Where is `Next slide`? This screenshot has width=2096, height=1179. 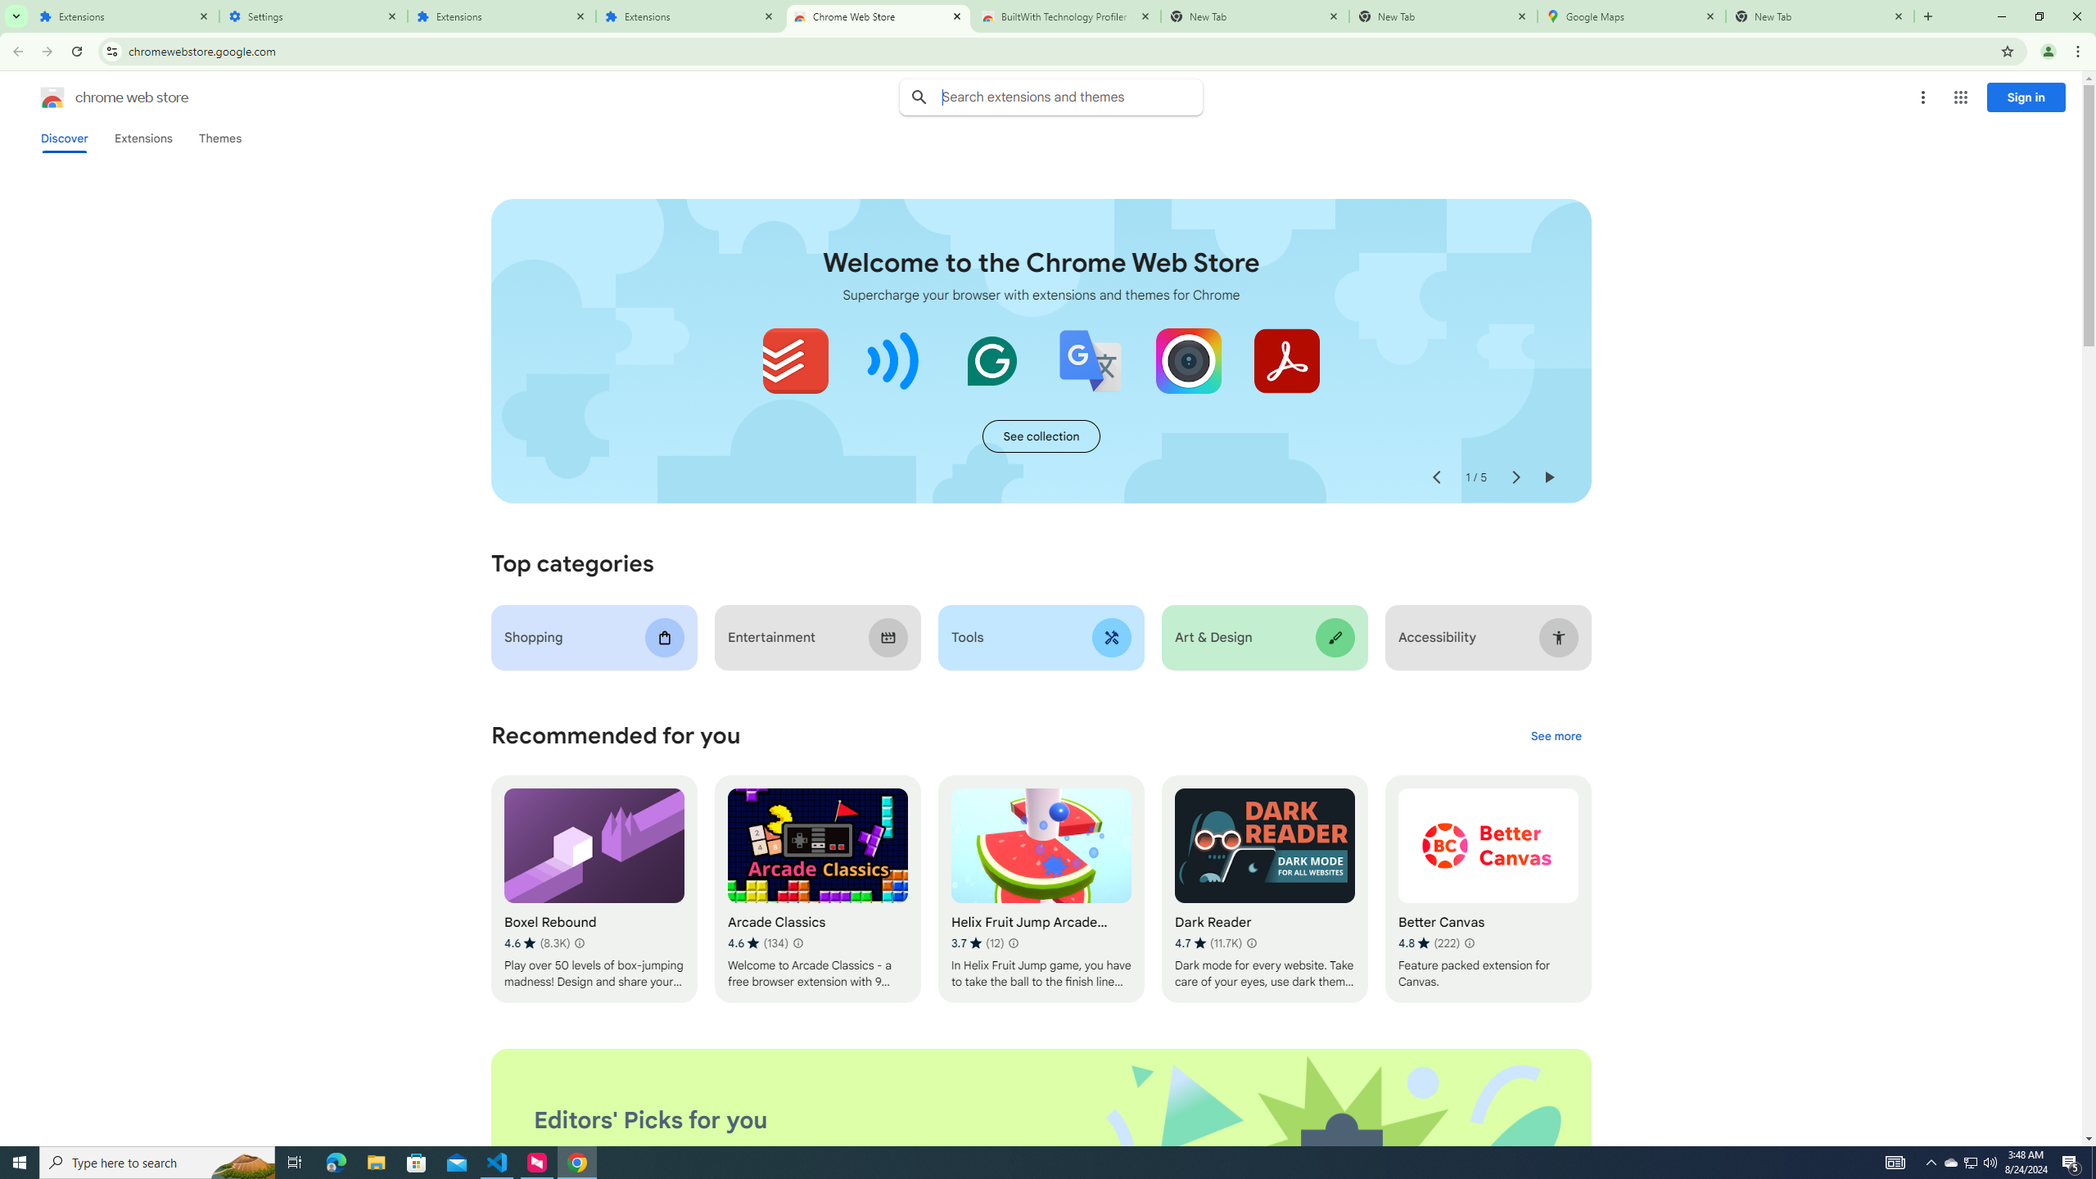
Next slide is located at coordinates (1515, 477).